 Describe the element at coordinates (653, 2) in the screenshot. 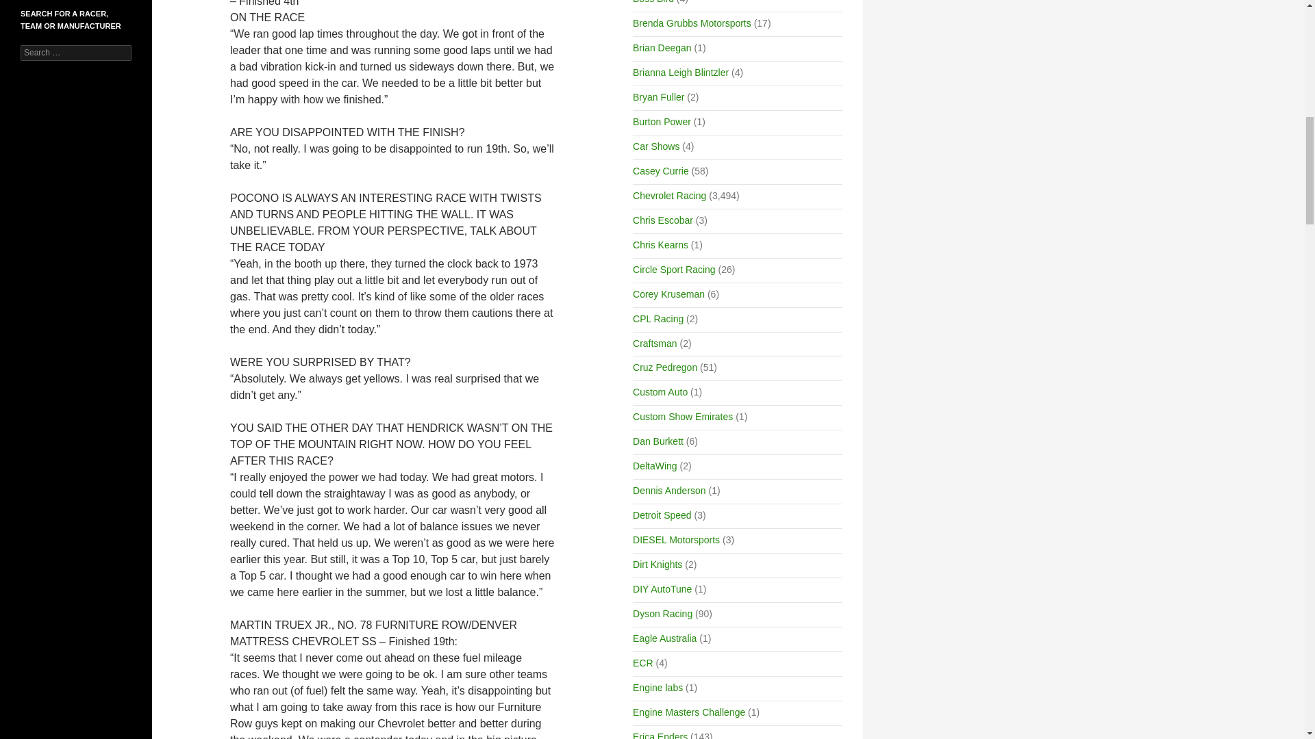

I see `Boss Bird` at that location.